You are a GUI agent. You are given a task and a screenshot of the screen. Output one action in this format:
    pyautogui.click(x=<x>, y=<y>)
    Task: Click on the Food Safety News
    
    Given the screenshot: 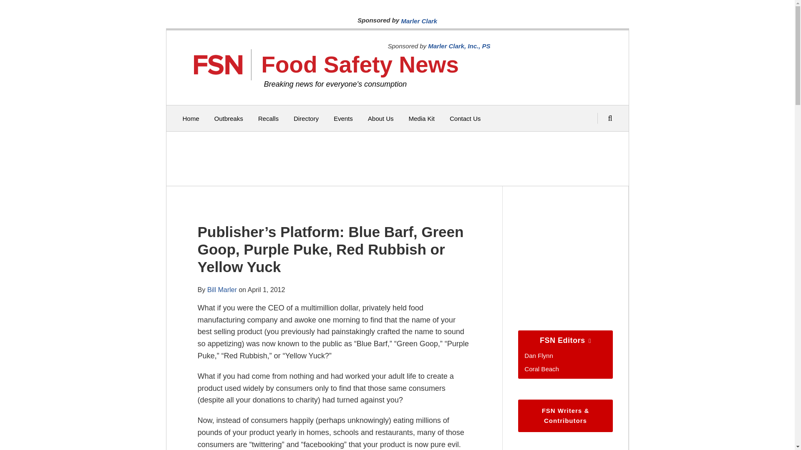 What is the action you would take?
    pyautogui.click(x=360, y=64)
    